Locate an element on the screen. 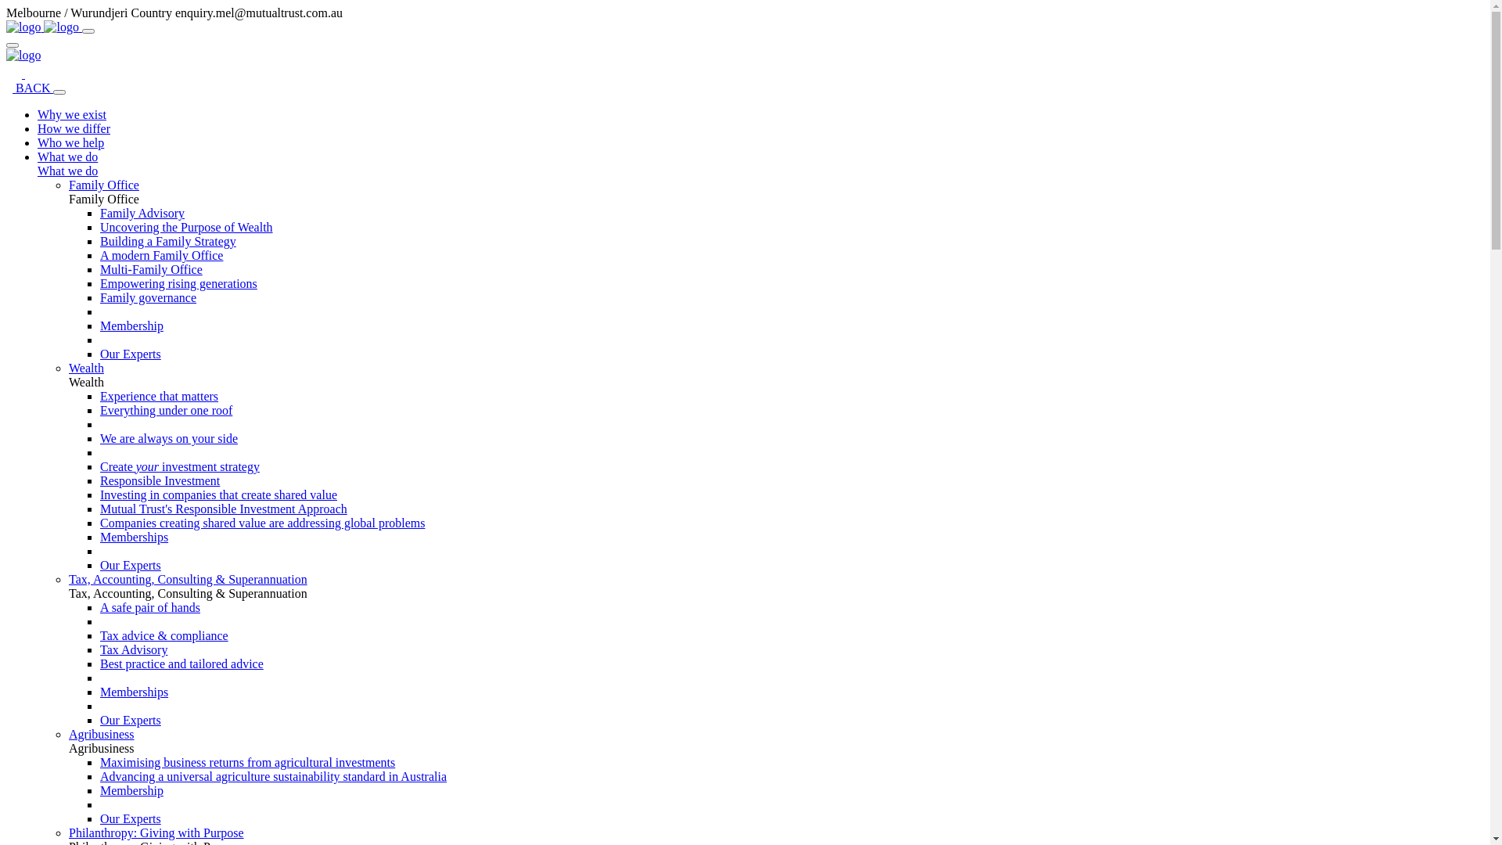  Our Experts is located at coordinates (131, 818).